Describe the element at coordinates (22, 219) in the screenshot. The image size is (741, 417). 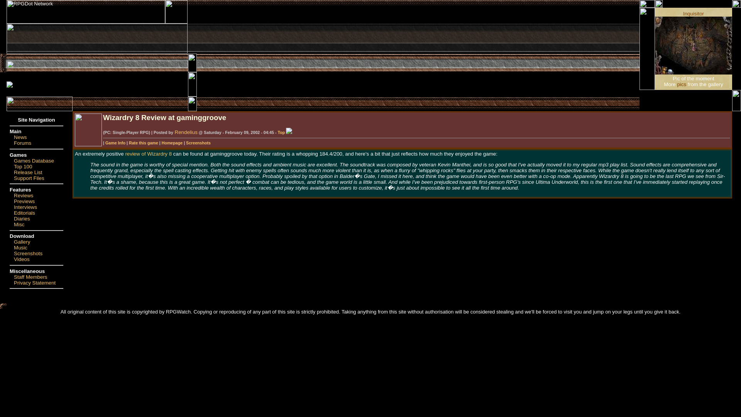
I see `Diaries` at that location.